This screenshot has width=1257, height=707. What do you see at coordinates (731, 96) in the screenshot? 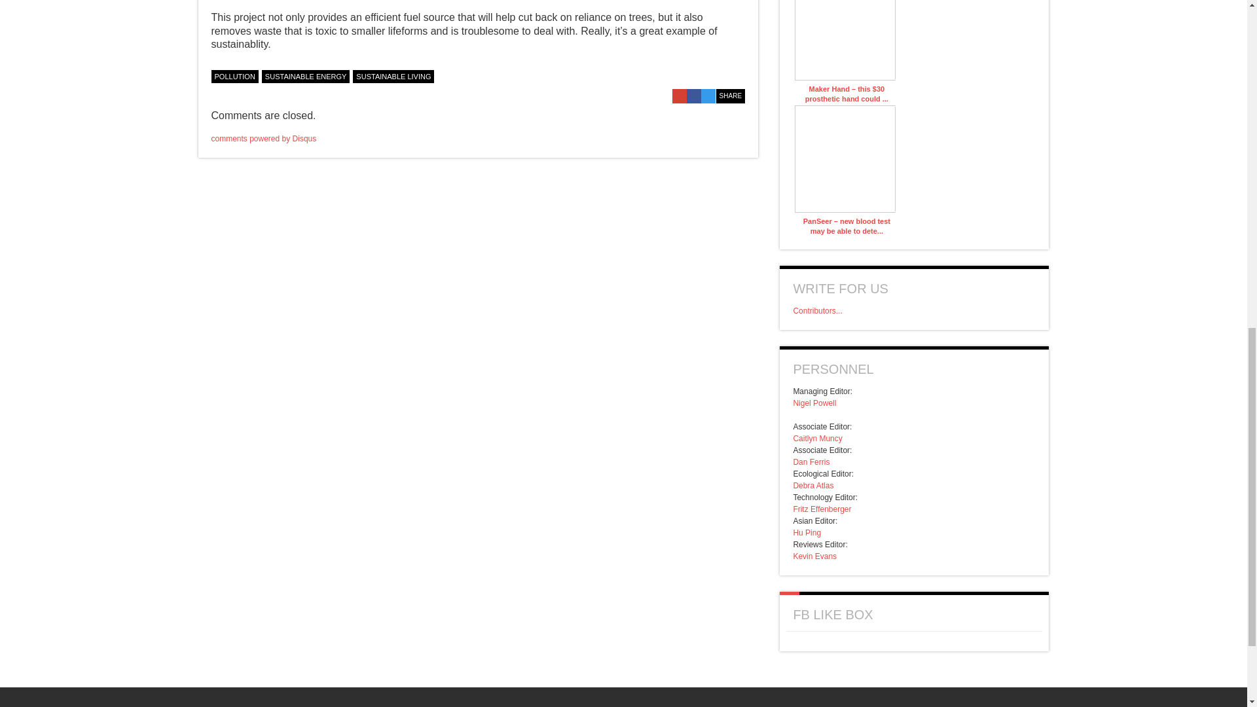
I see `SHARE` at bounding box center [731, 96].